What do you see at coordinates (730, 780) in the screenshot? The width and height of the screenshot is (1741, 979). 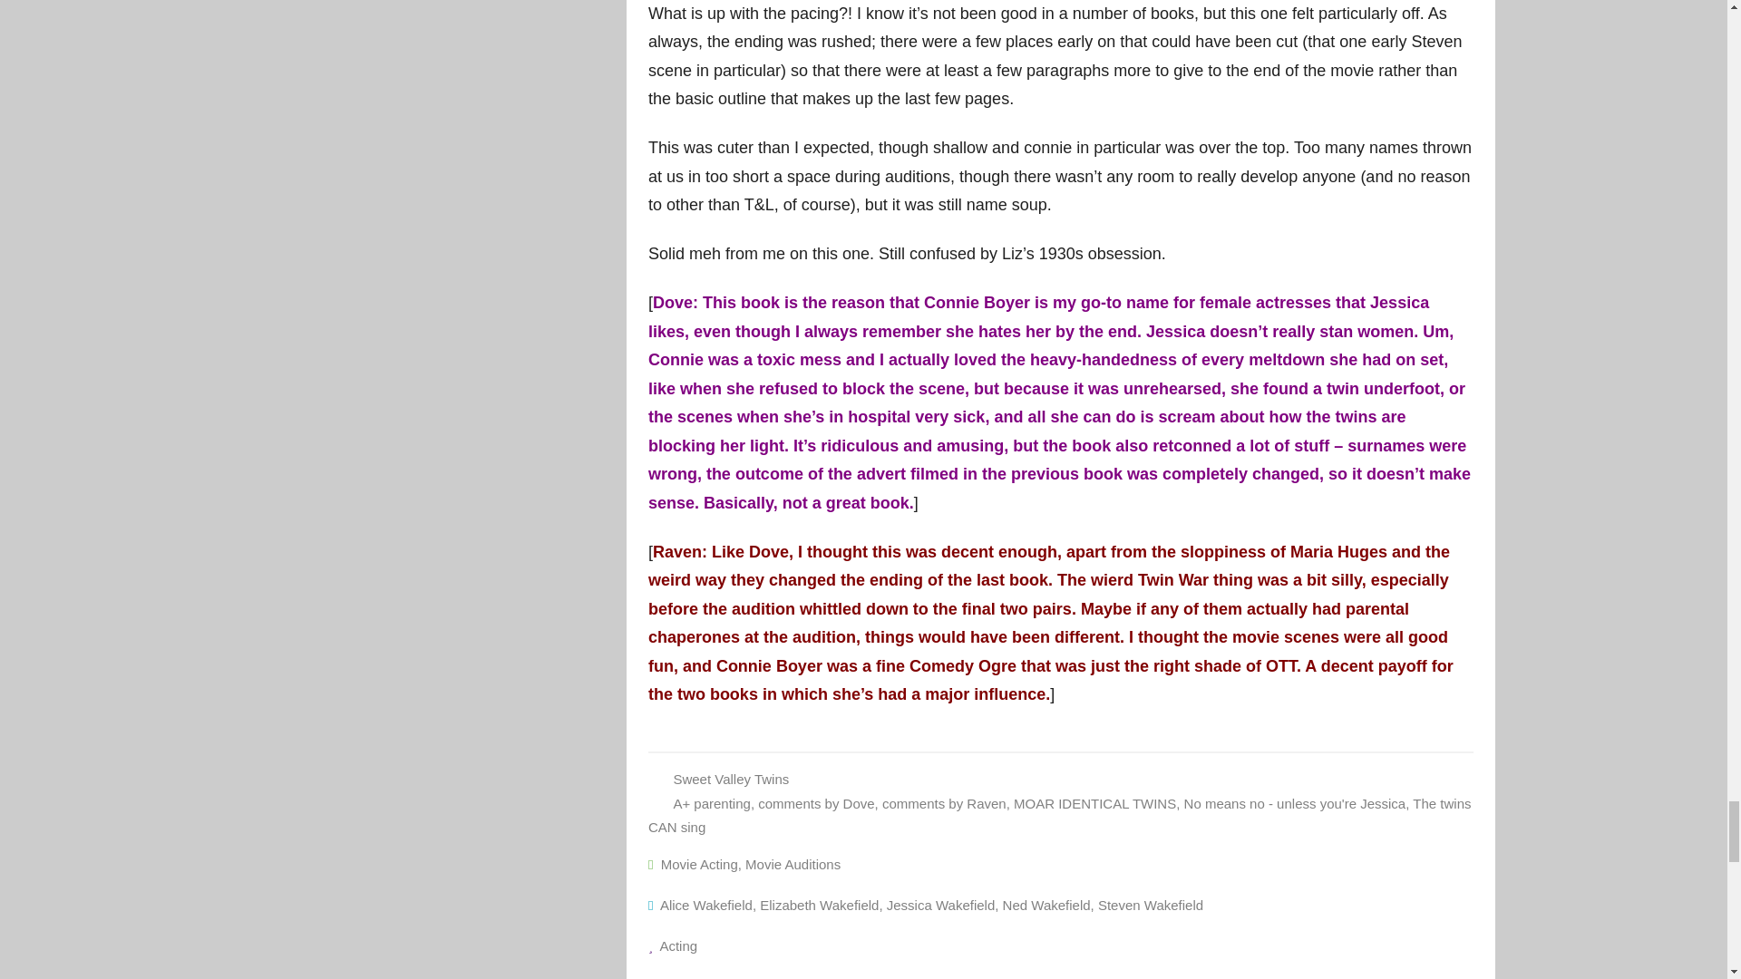 I see `Sweet Valley Twins` at bounding box center [730, 780].